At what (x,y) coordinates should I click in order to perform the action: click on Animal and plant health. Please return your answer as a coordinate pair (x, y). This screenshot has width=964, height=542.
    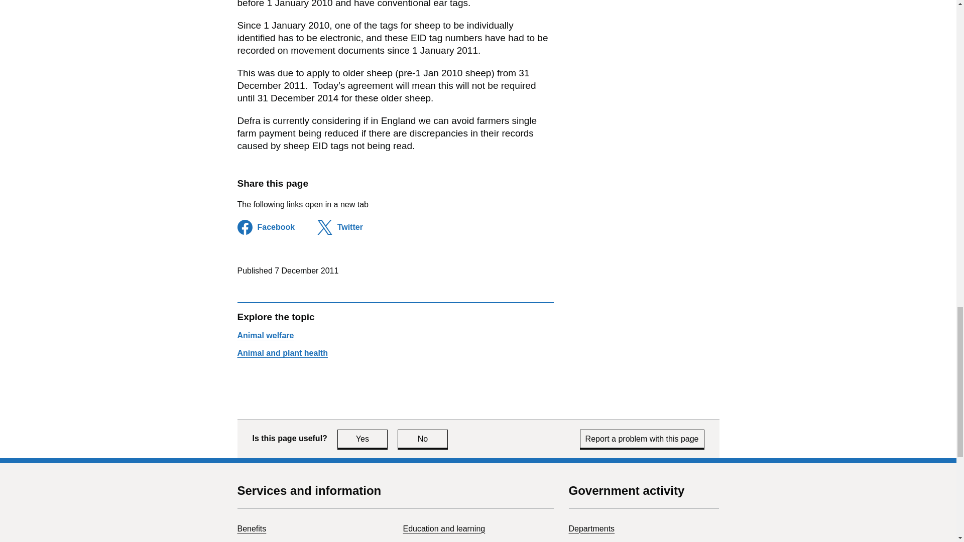
    Looking at the image, I should click on (282, 353).